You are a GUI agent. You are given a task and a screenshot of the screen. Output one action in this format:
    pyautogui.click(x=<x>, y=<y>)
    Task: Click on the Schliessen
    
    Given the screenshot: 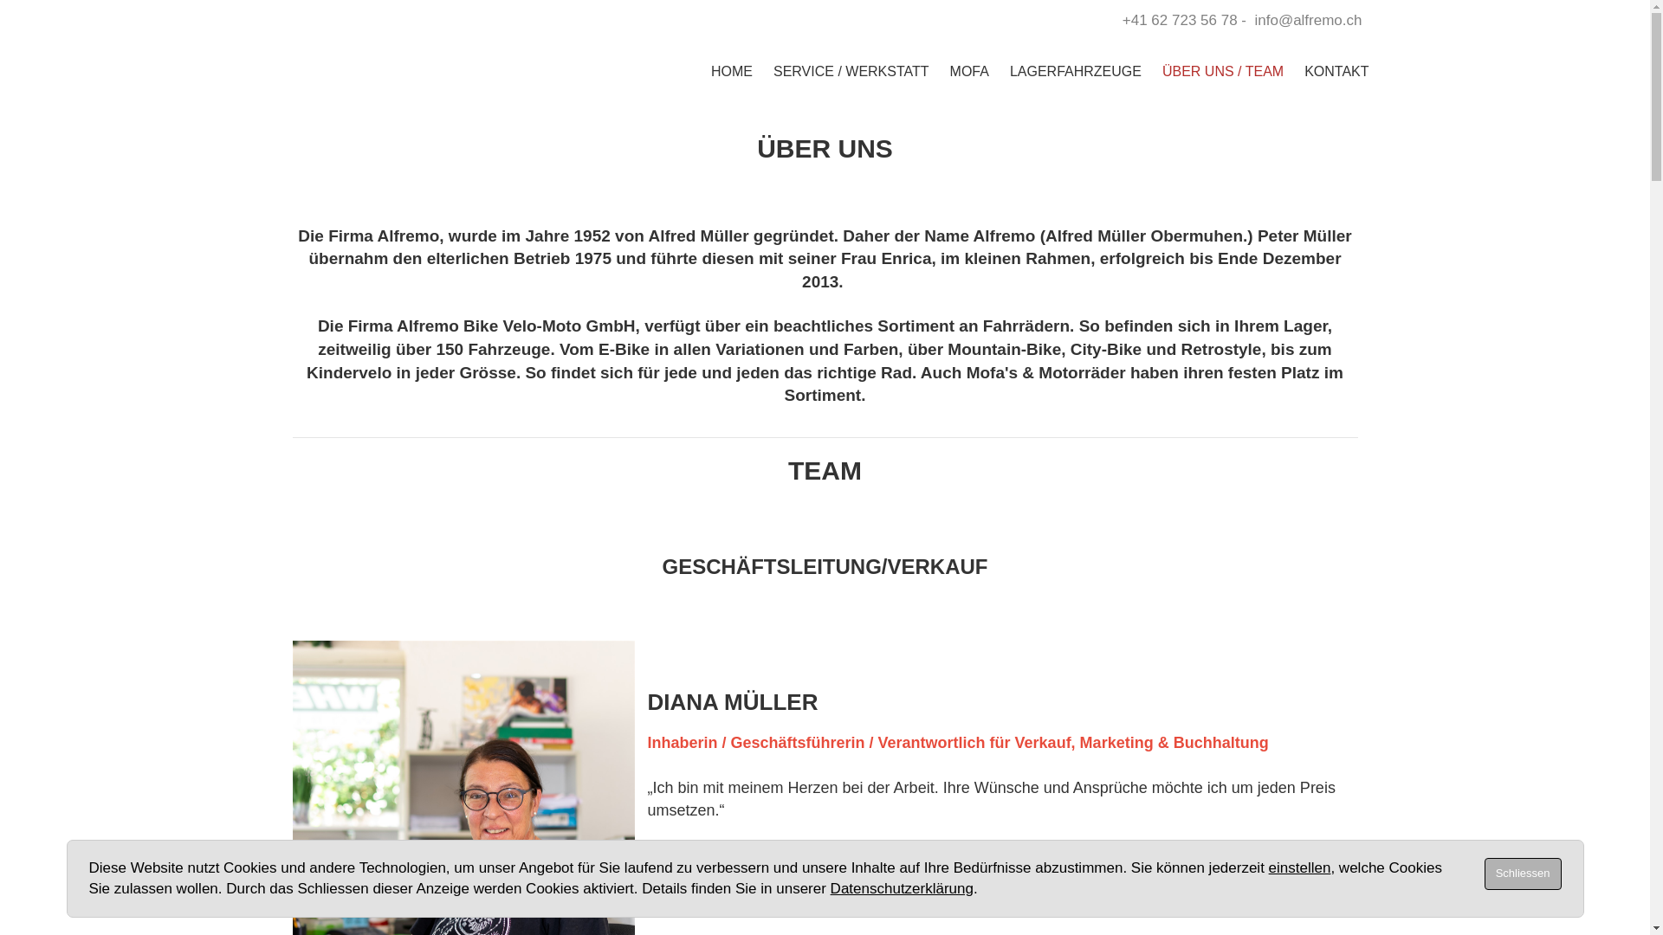 What is the action you would take?
    pyautogui.click(x=1523, y=874)
    